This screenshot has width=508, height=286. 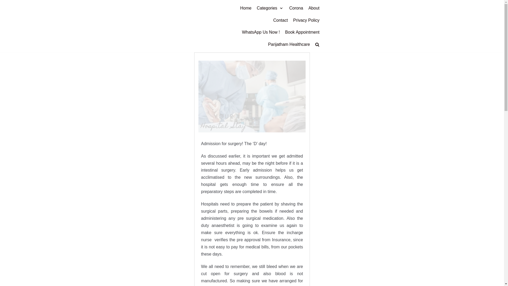 I want to click on Categories, so click(x=270, y=8).